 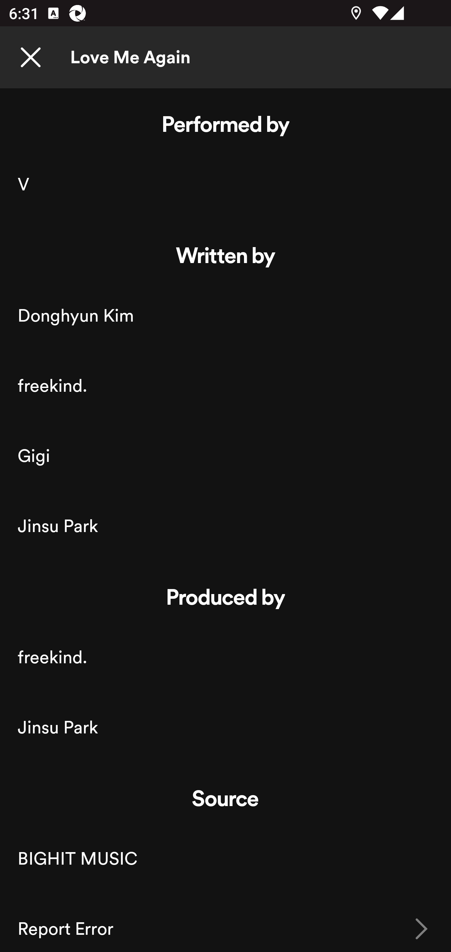 What do you see at coordinates (225, 923) in the screenshot?
I see `Report Error` at bounding box center [225, 923].